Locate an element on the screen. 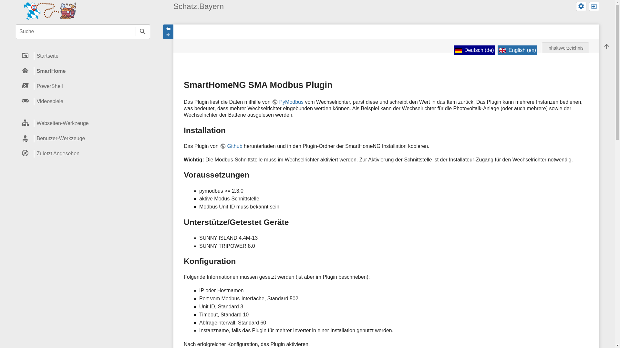  Github is located at coordinates (231, 146).